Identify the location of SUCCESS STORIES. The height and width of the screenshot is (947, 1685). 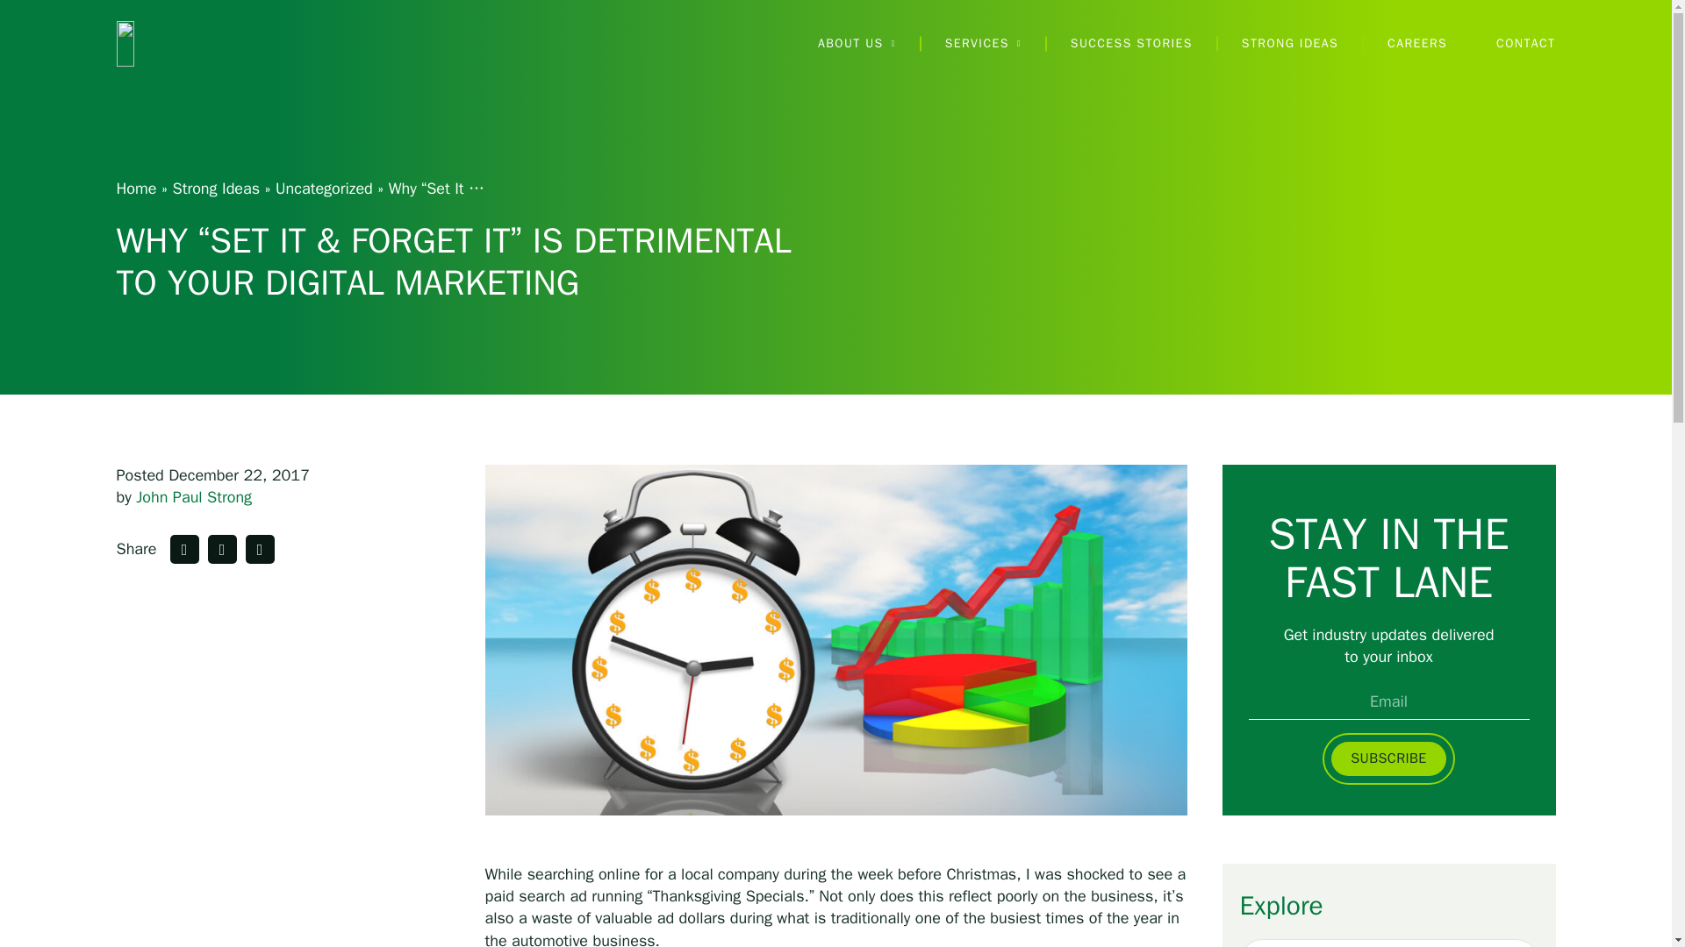
(1131, 44).